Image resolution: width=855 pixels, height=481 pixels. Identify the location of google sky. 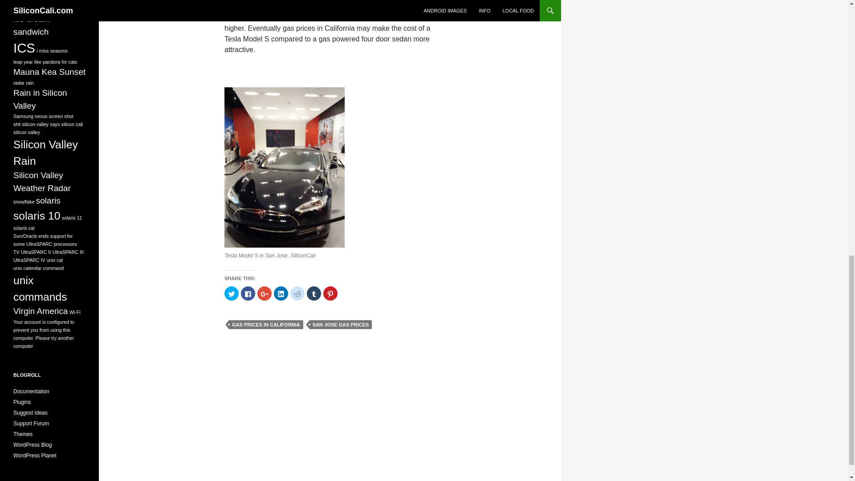
(33, 6).